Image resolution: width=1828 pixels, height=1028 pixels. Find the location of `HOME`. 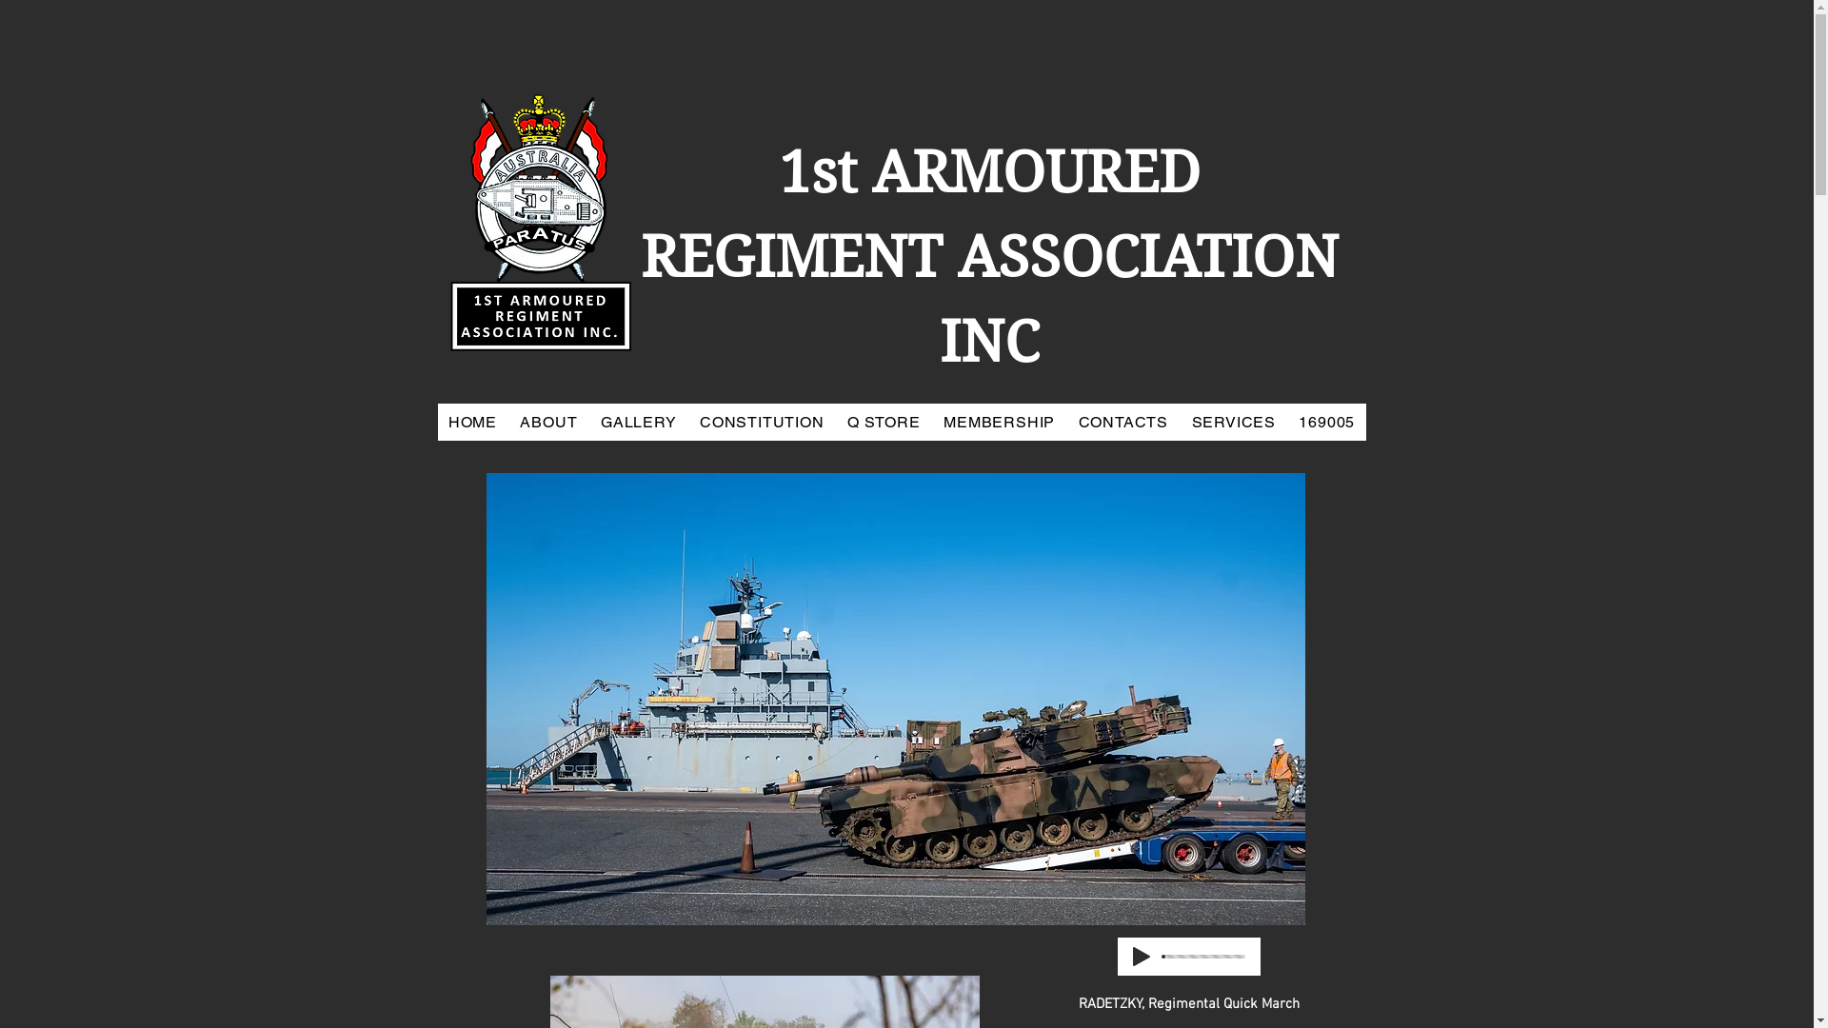

HOME is located at coordinates (473, 423).